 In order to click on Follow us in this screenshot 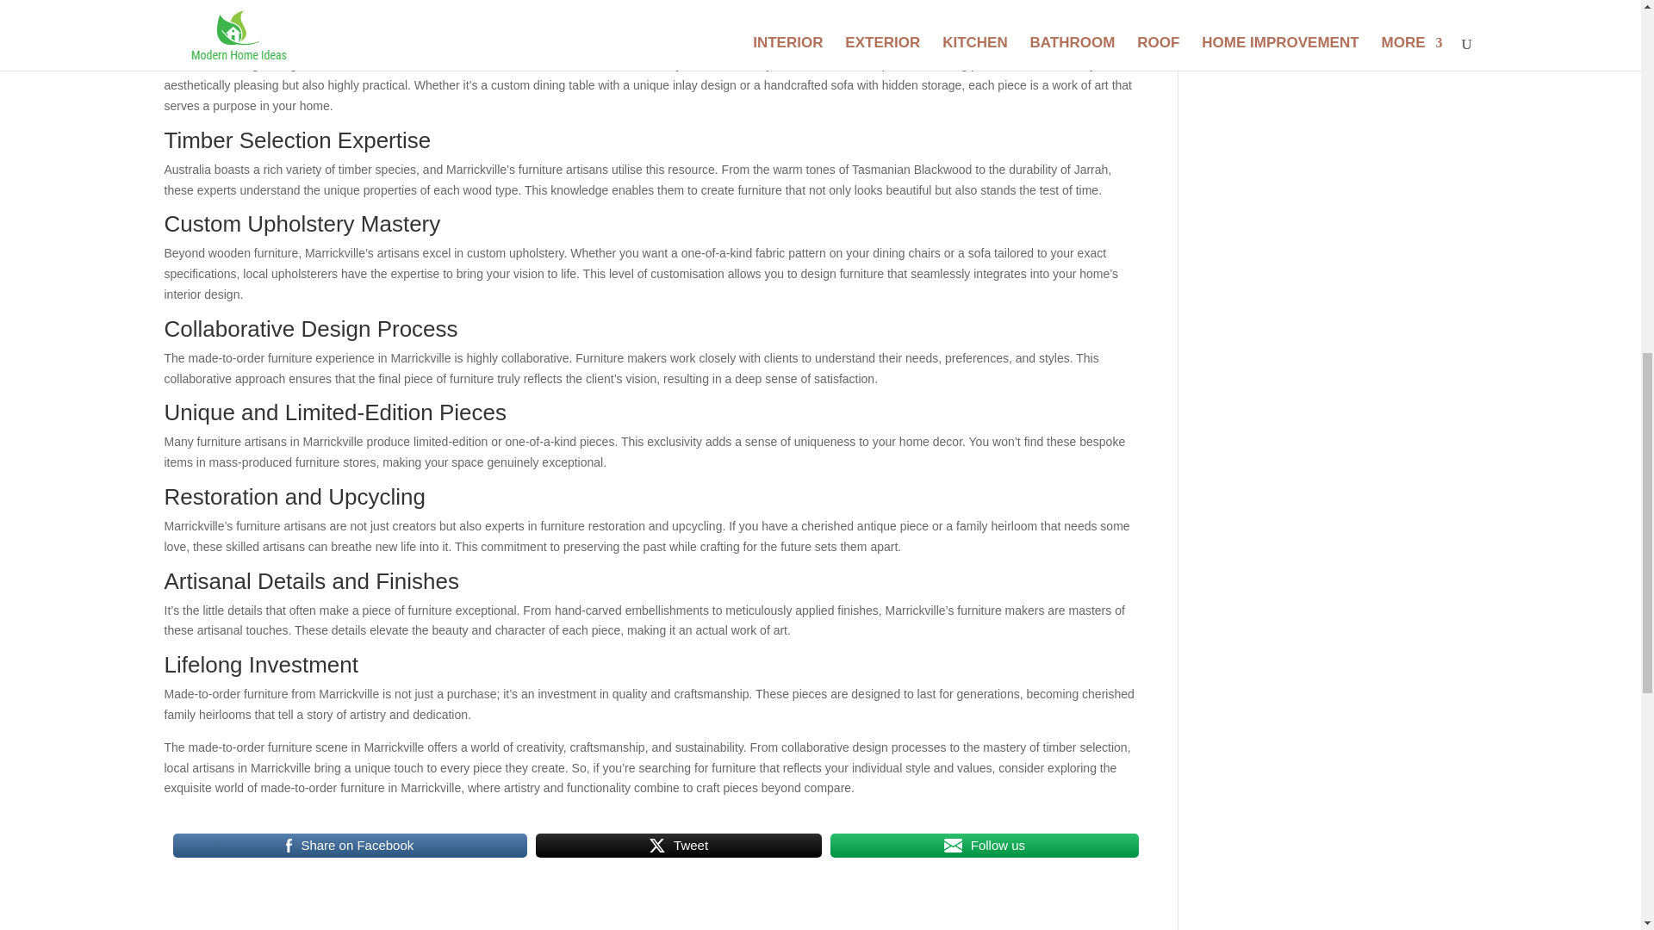, I will do `click(984, 845)`.